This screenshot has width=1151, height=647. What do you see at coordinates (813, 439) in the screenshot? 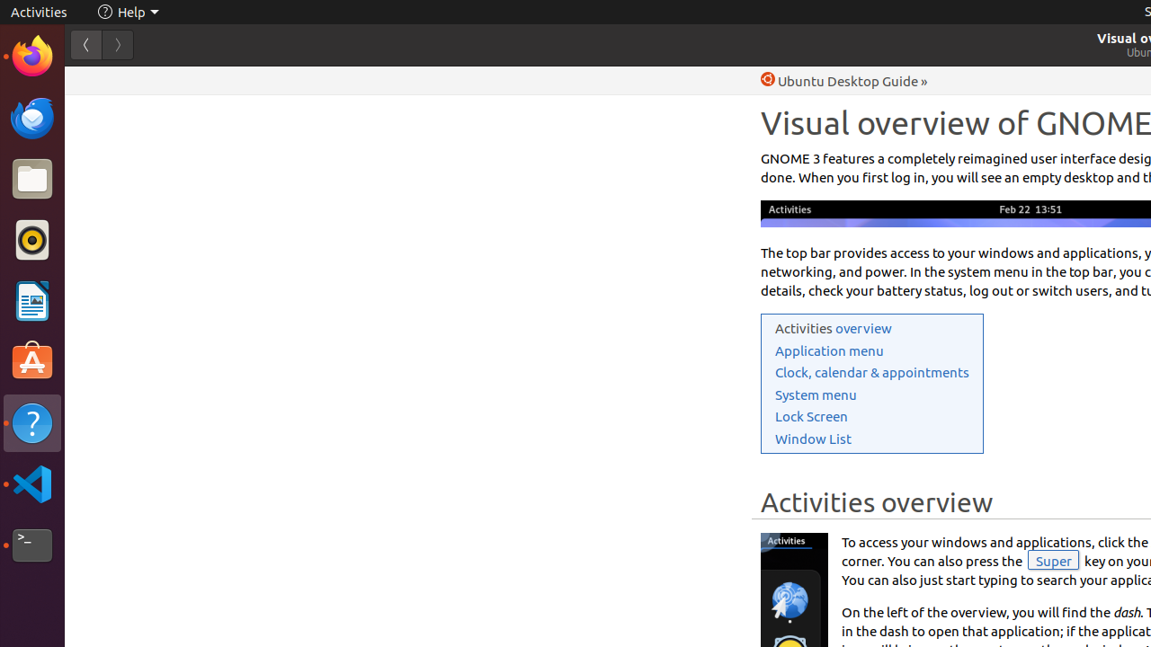
I see `Window List` at bounding box center [813, 439].